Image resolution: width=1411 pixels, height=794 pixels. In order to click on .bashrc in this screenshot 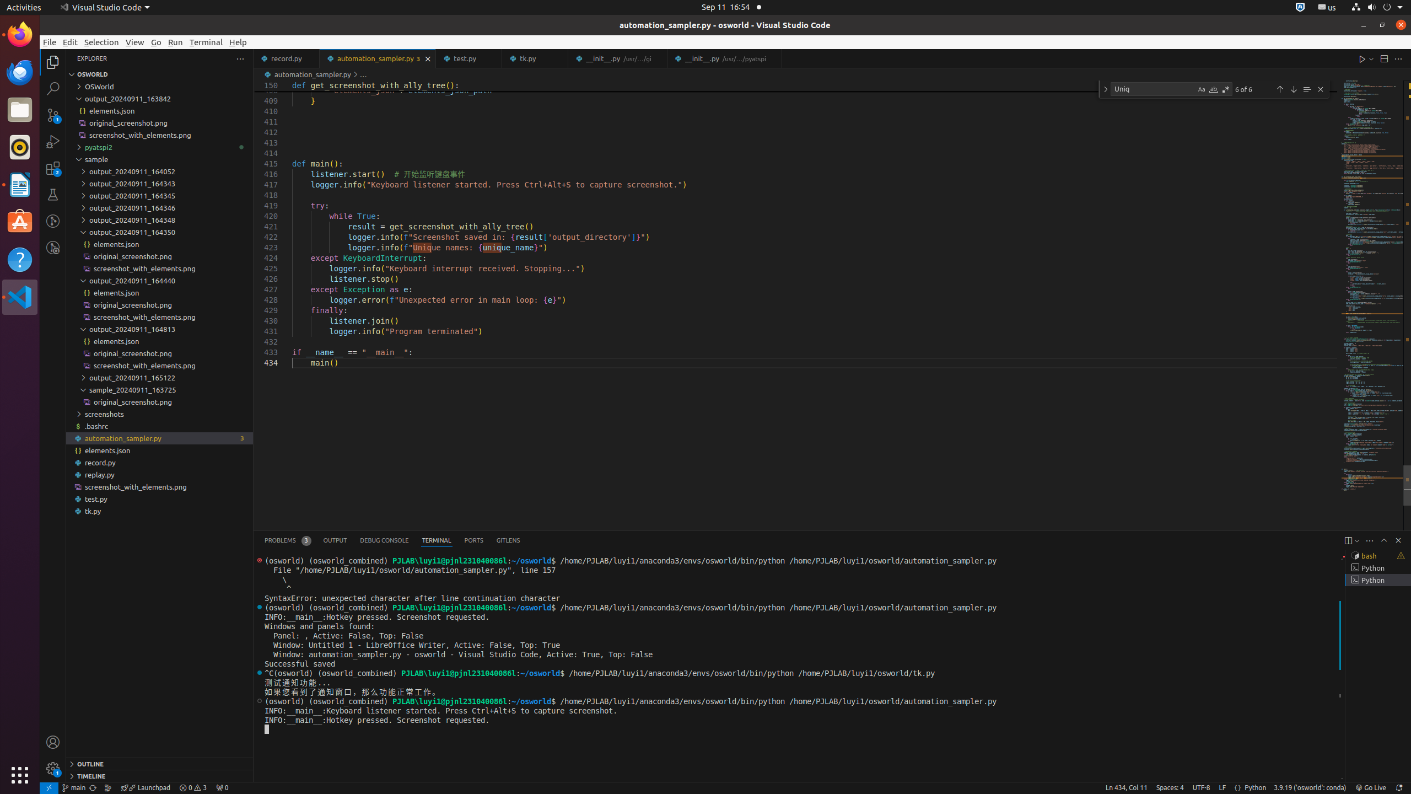, I will do `click(160, 426)`.